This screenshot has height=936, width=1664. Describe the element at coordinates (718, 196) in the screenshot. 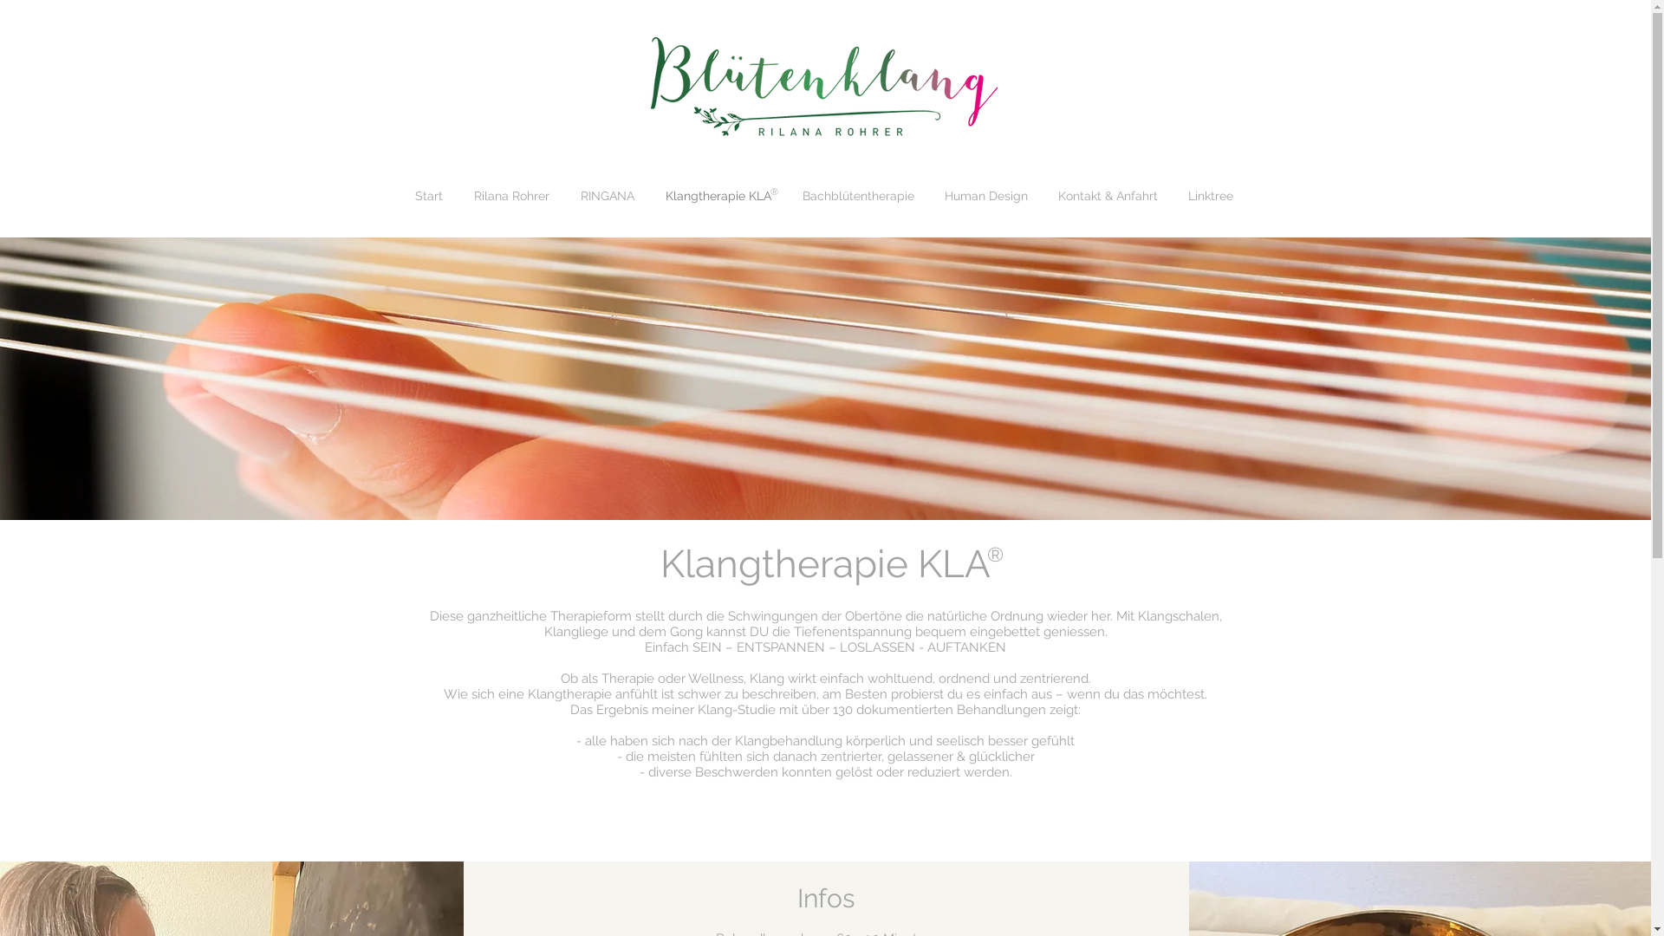

I see `Klangtherapie KLA` at that location.